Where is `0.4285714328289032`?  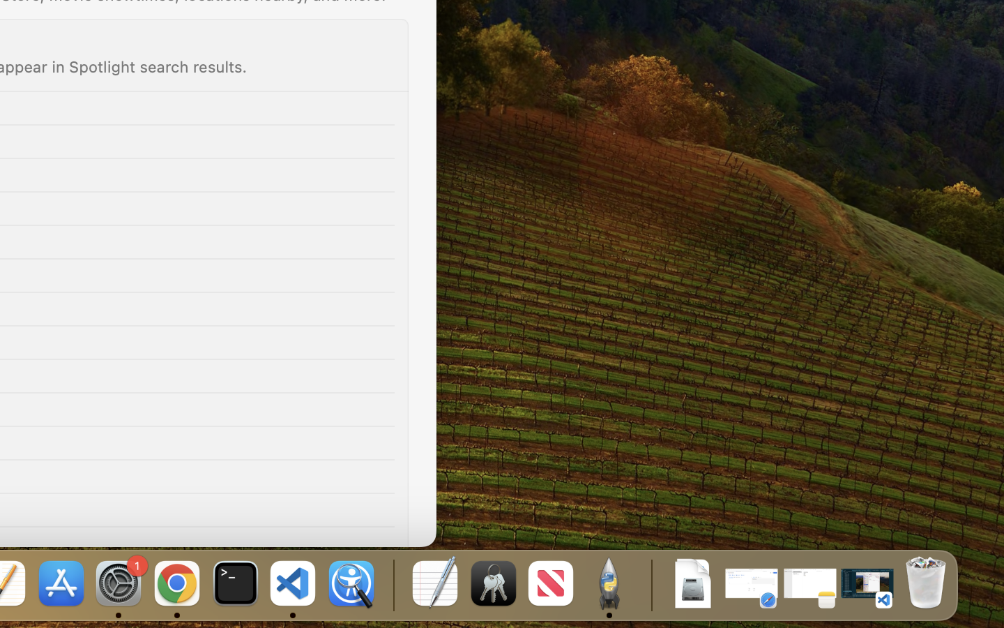
0.4285714328289032 is located at coordinates (392, 585).